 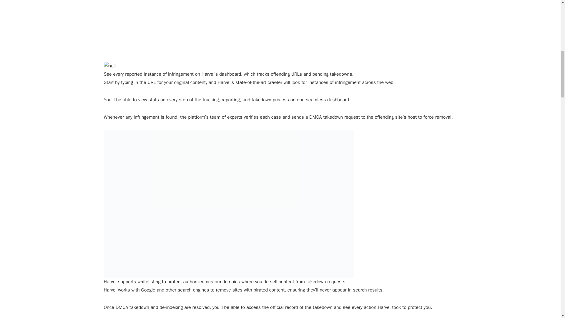 I want to click on Automate your Copyright Protection with Harvel.io, so click(x=227, y=25).